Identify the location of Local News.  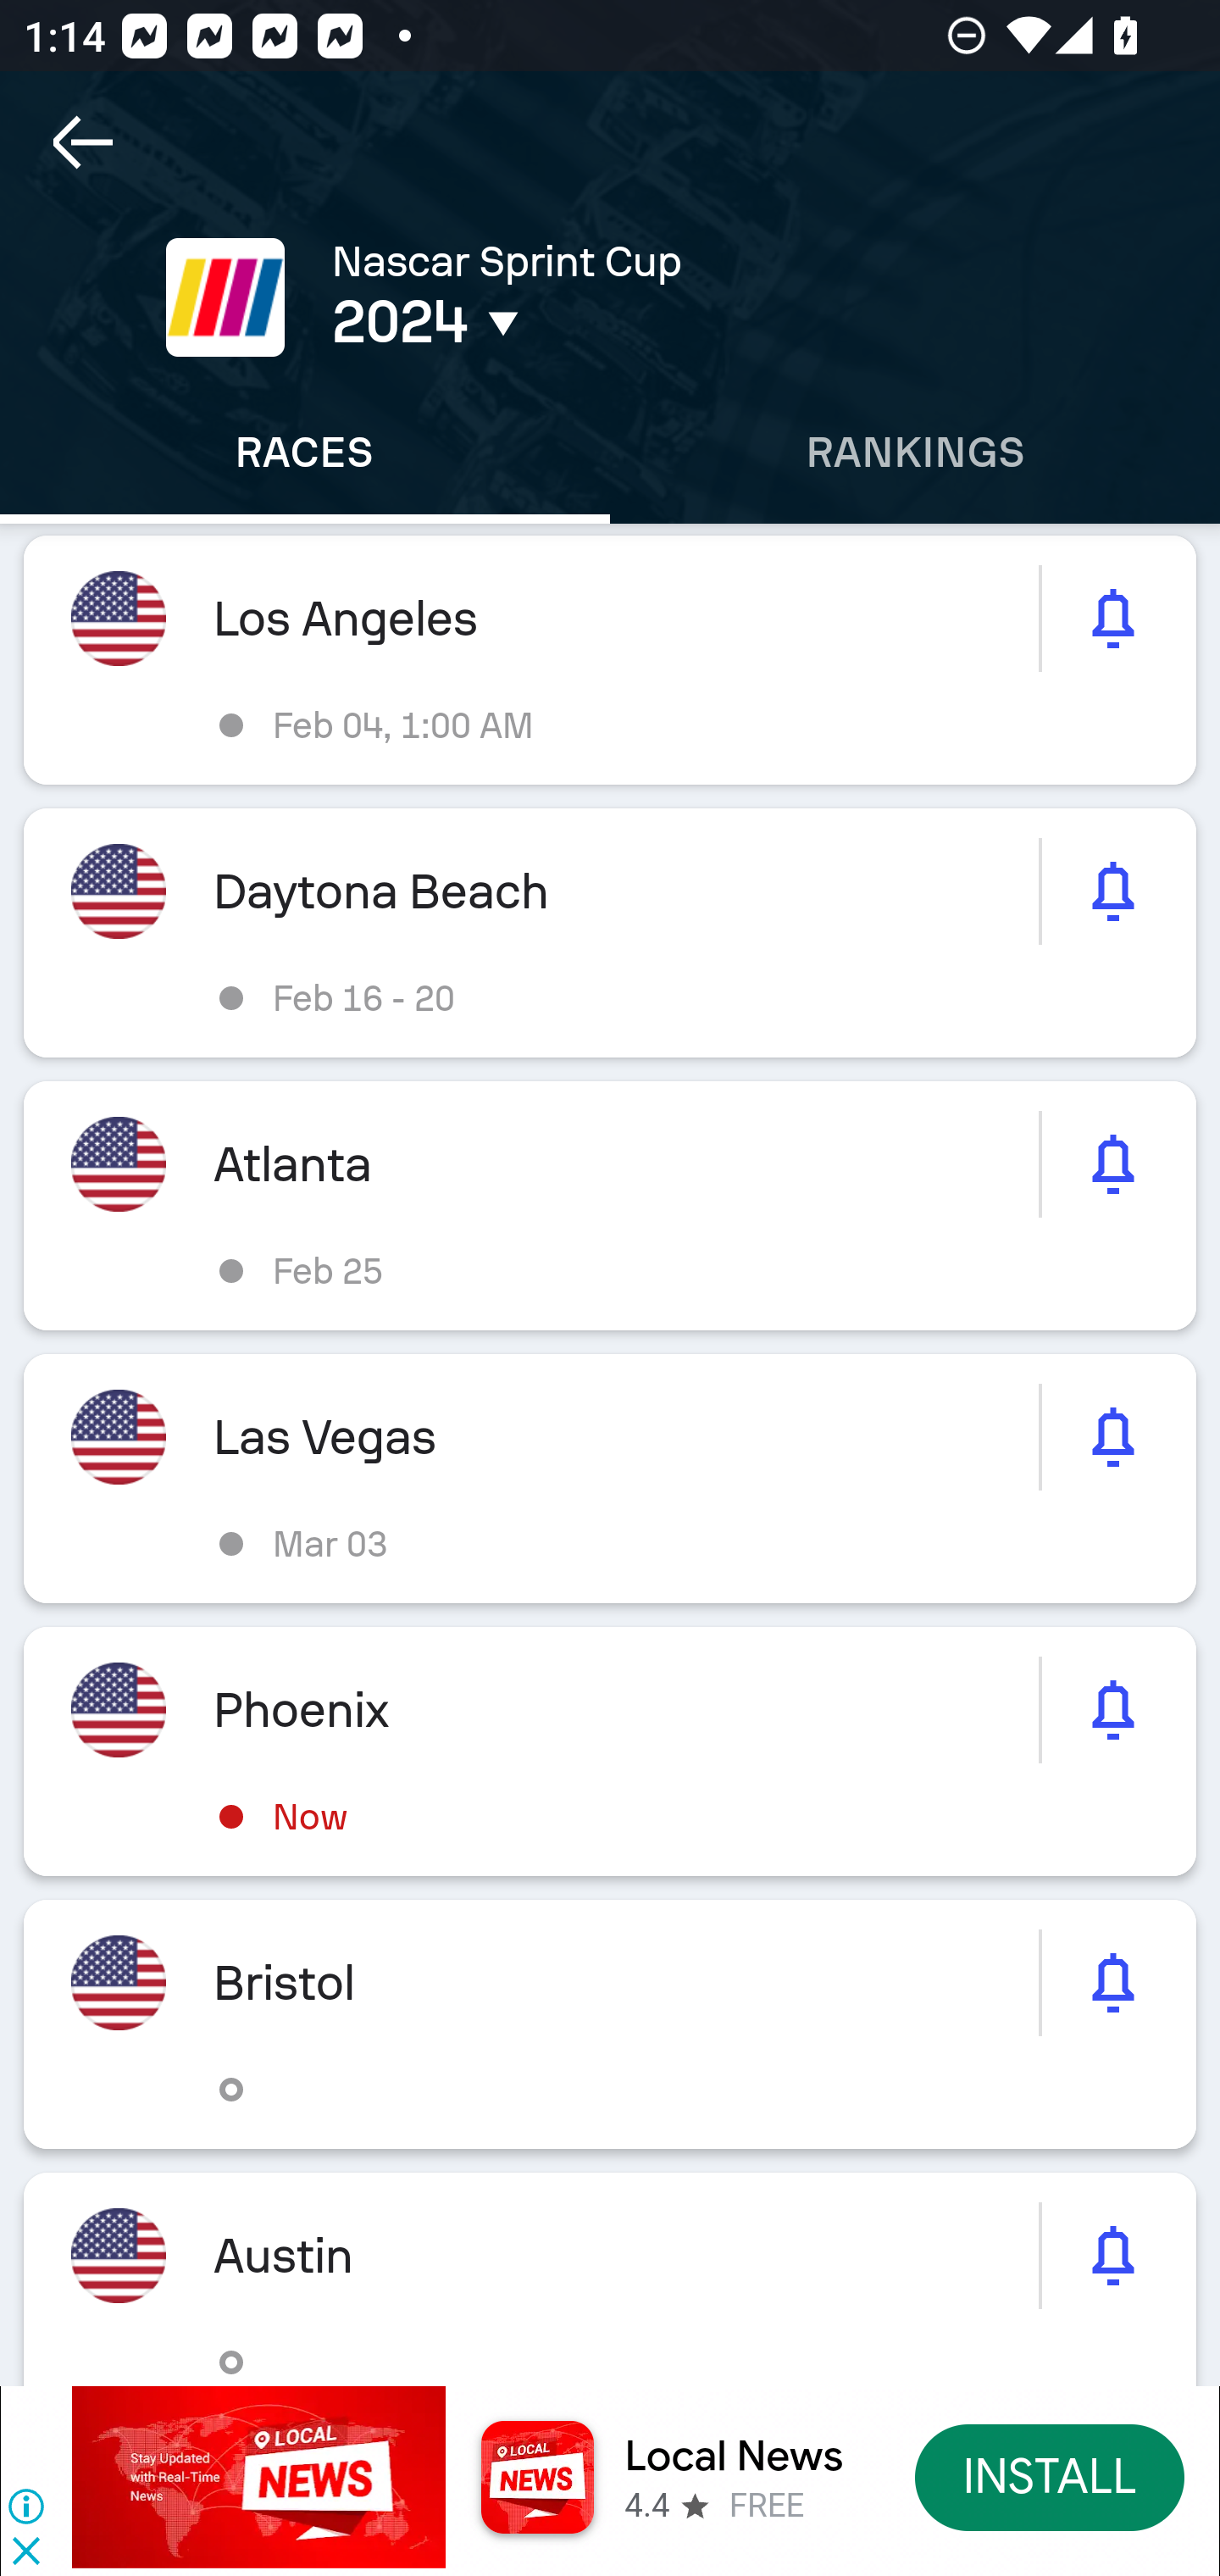
(734, 2456).